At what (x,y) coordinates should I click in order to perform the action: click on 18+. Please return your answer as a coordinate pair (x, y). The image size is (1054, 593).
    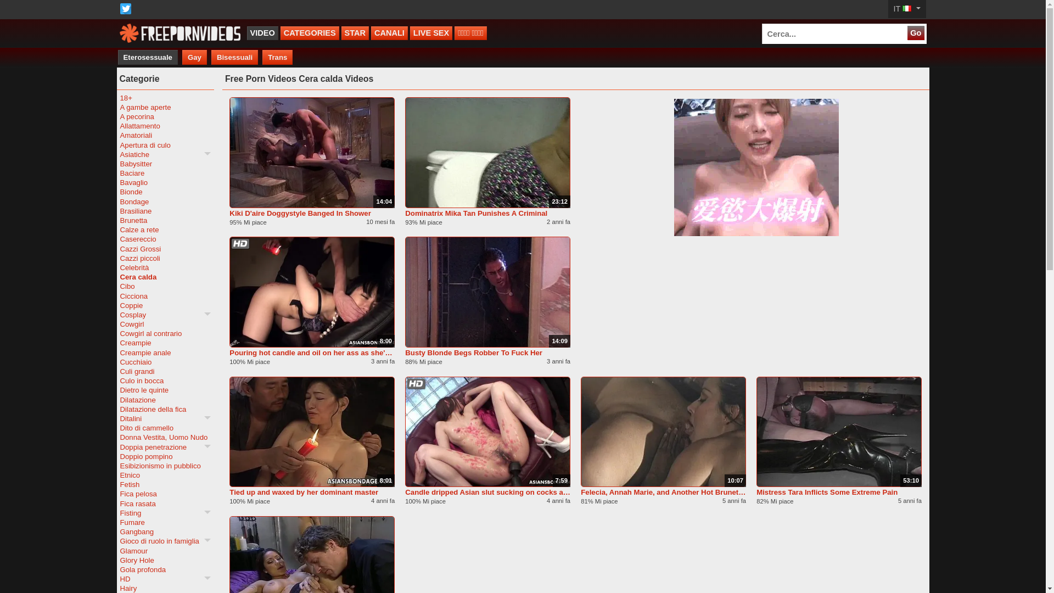
    Looking at the image, I should click on (165, 98).